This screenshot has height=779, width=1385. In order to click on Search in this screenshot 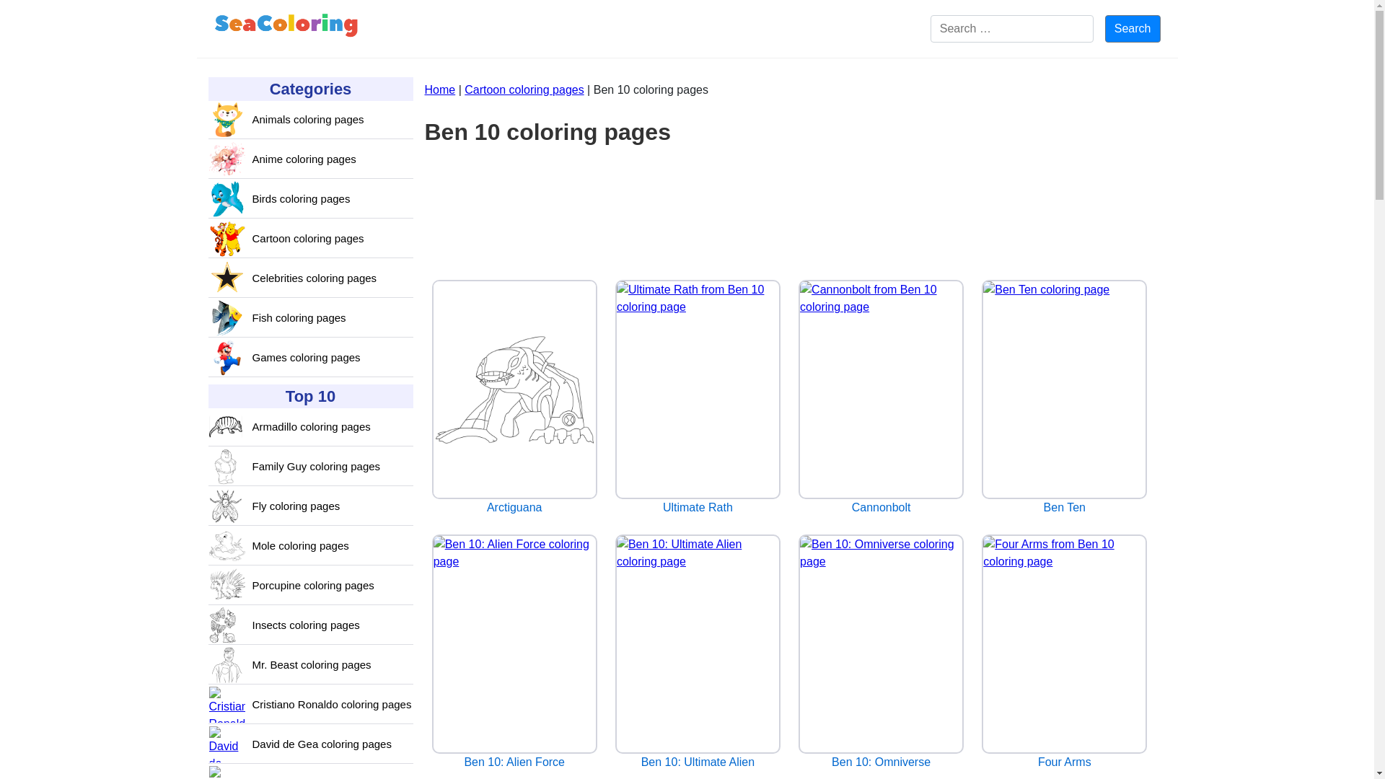, I will do `click(1133, 29)`.